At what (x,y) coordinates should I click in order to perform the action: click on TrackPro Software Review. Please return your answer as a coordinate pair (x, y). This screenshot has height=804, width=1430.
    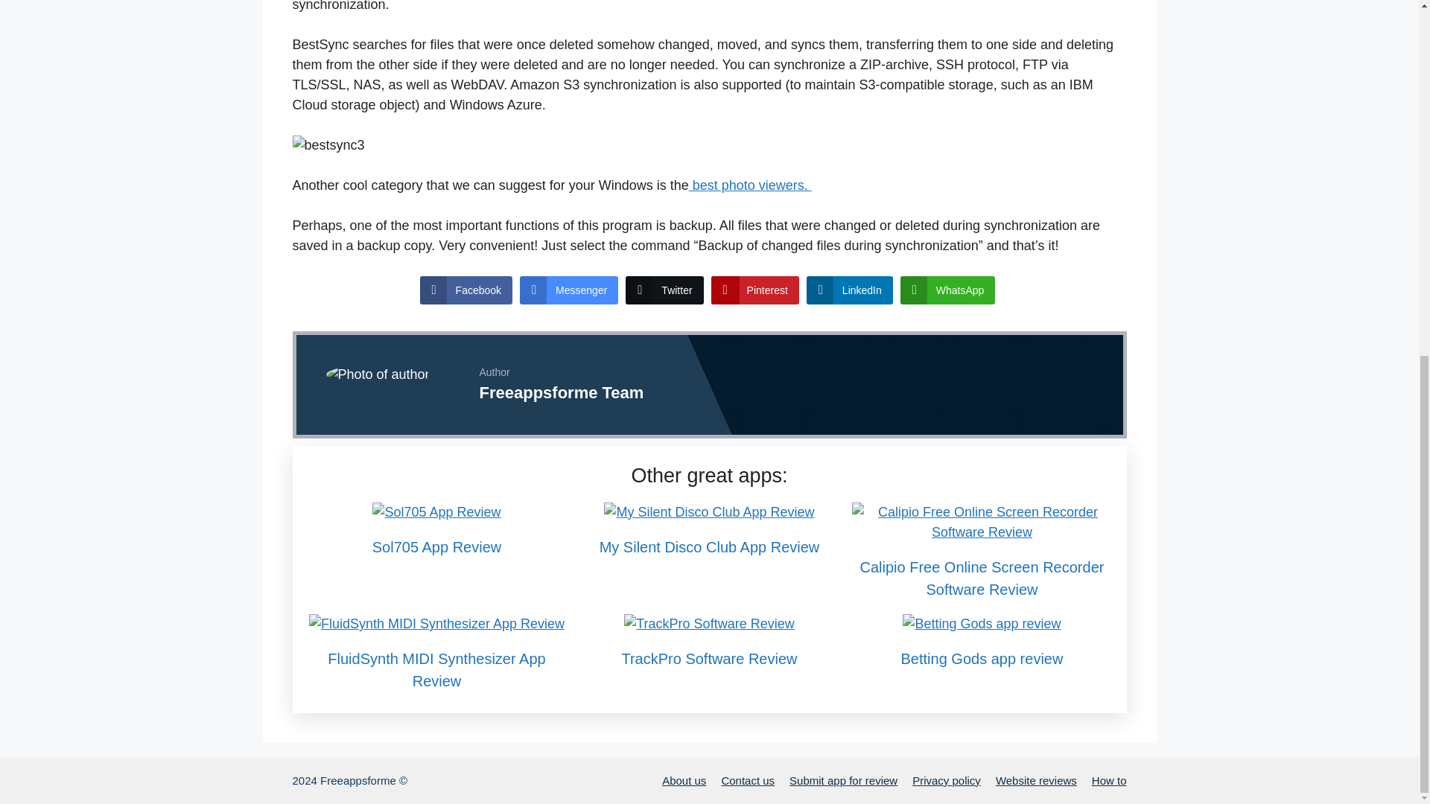
    Looking at the image, I should click on (708, 658).